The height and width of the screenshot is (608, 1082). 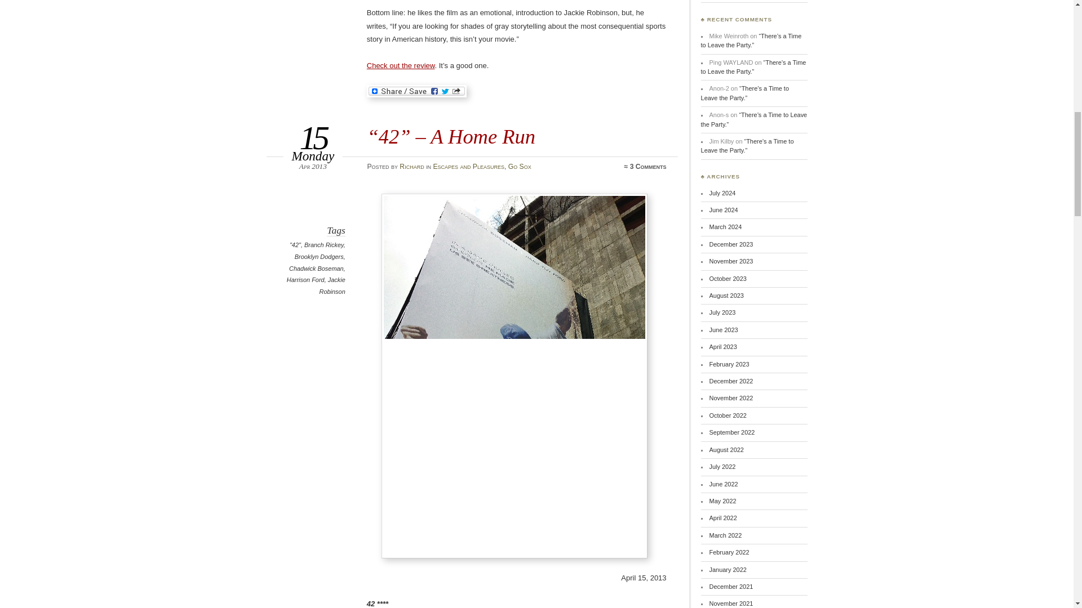 What do you see at coordinates (411, 167) in the screenshot?
I see `View all posts by Richard` at bounding box center [411, 167].